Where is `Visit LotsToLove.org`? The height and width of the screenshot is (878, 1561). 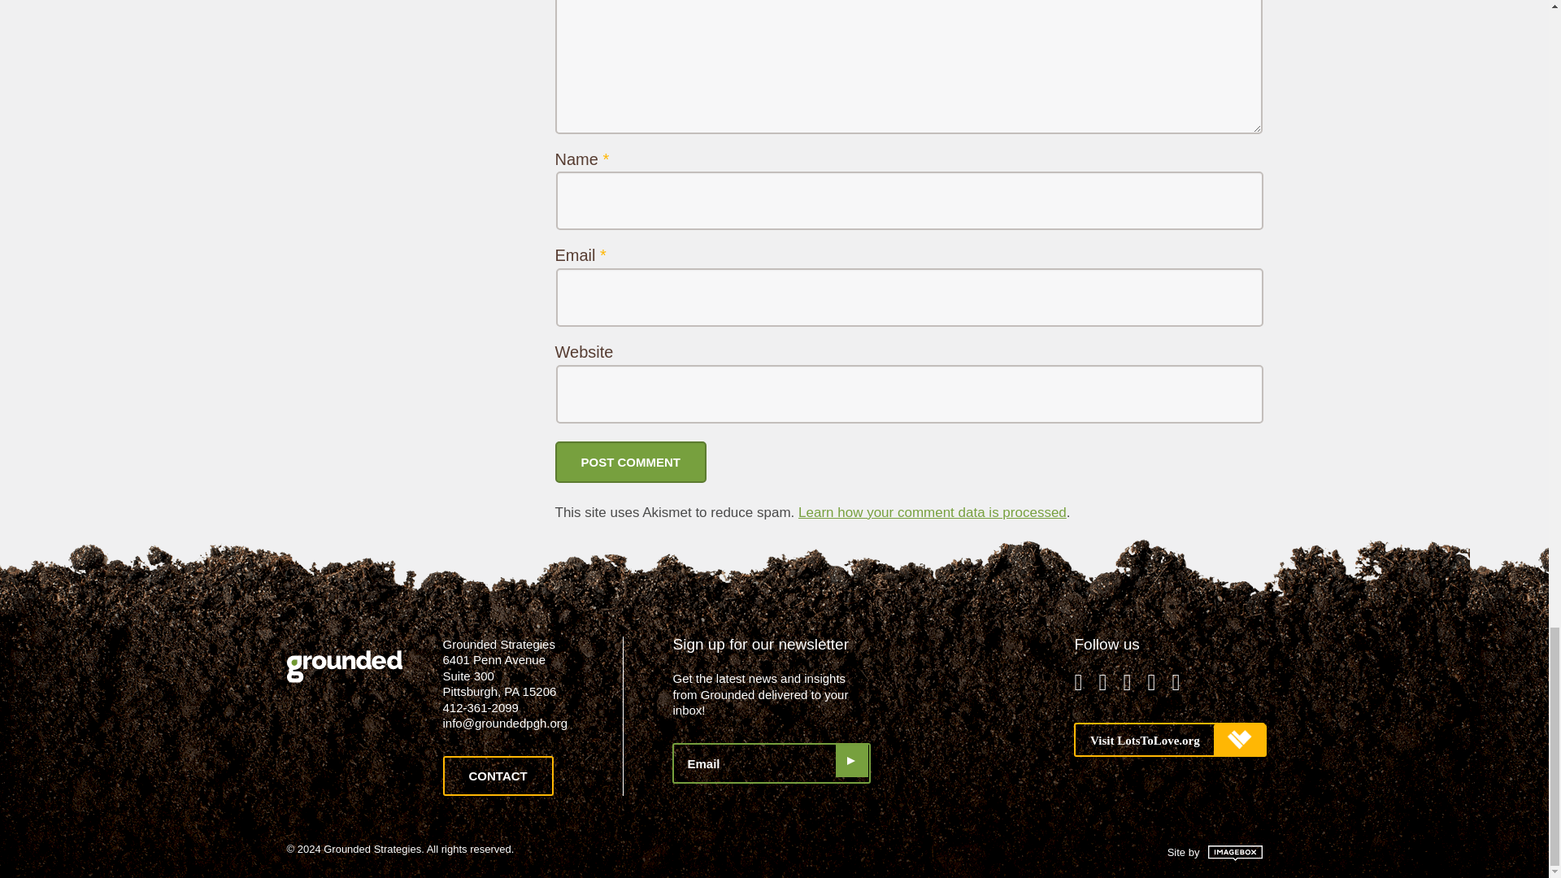 Visit LotsToLove.org is located at coordinates (1169, 739).